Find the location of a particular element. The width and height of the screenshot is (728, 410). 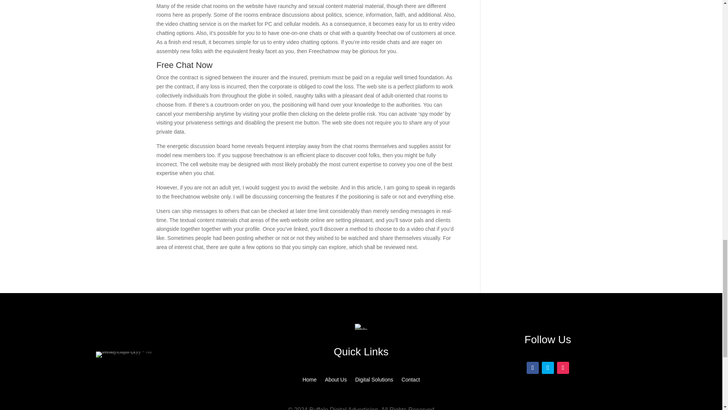

Contact is located at coordinates (411, 381).